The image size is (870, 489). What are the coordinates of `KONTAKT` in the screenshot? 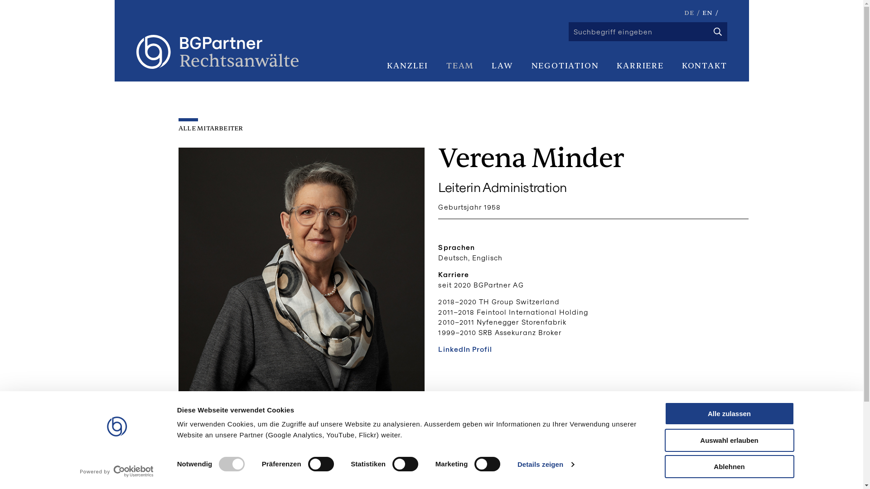 It's located at (705, 66).